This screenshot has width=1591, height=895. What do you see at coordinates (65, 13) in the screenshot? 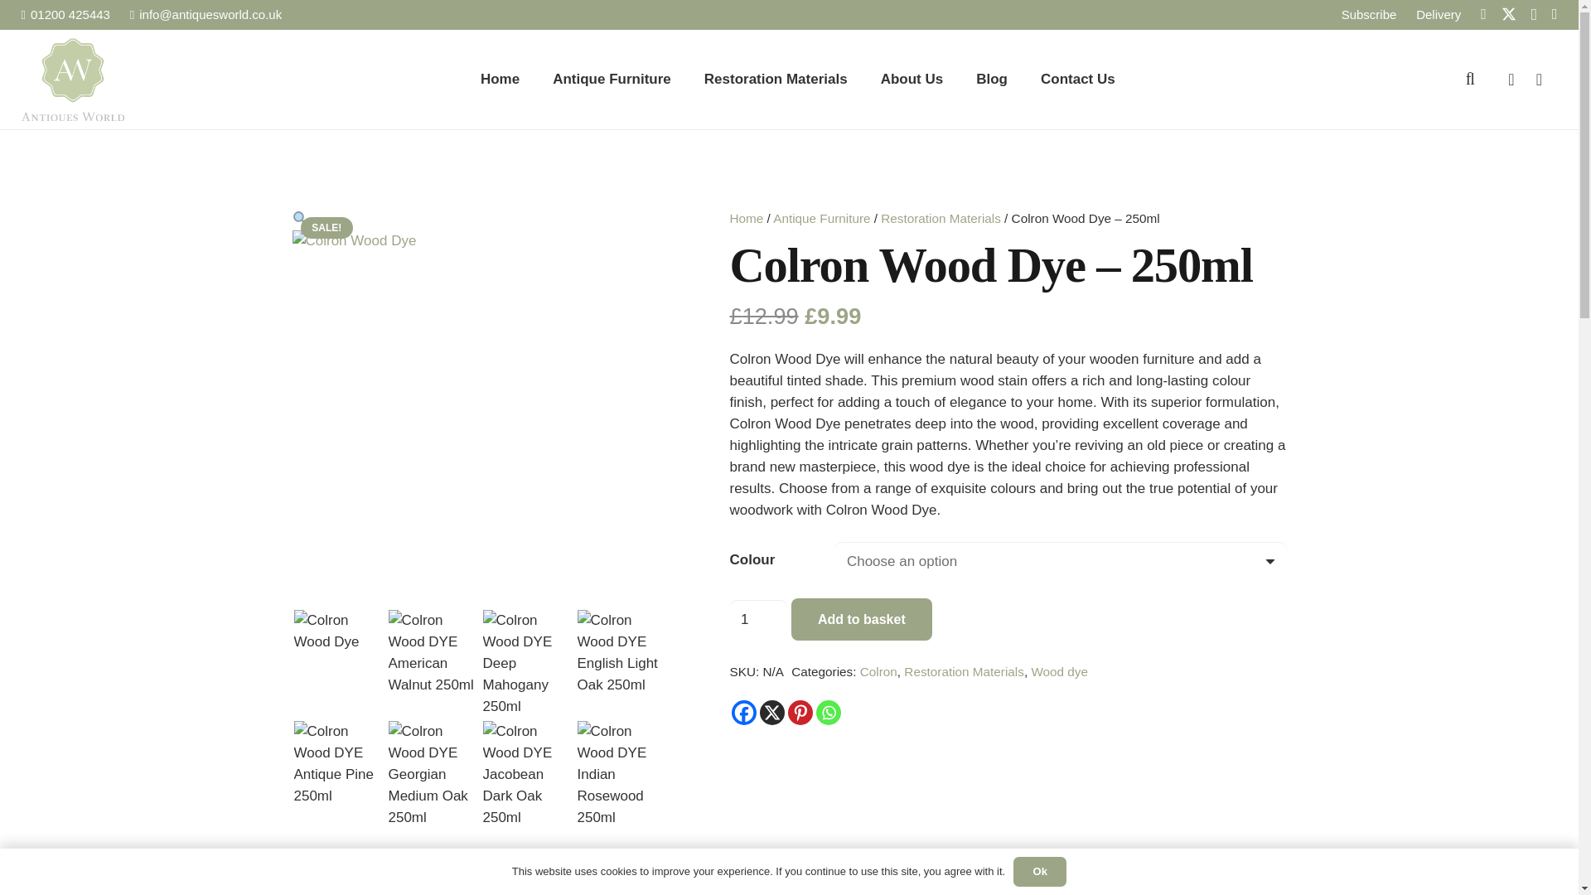
I see `01200 425443` at bounding box center [65, 13].